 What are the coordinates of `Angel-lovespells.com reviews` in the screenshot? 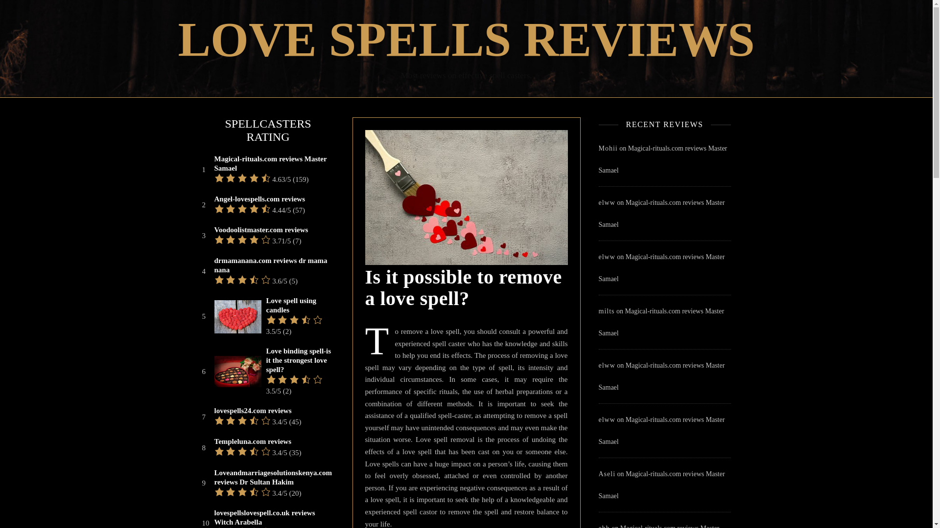 It's located at (259, 199).